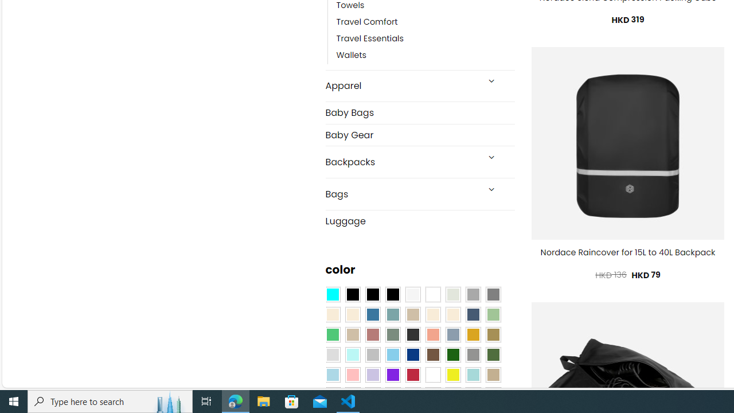 This screenshot has height=413, width=734. What do you see at coordinates (452, 295) in the screenshot?
I see `Ash Gray` at bounding box center [452, 295].